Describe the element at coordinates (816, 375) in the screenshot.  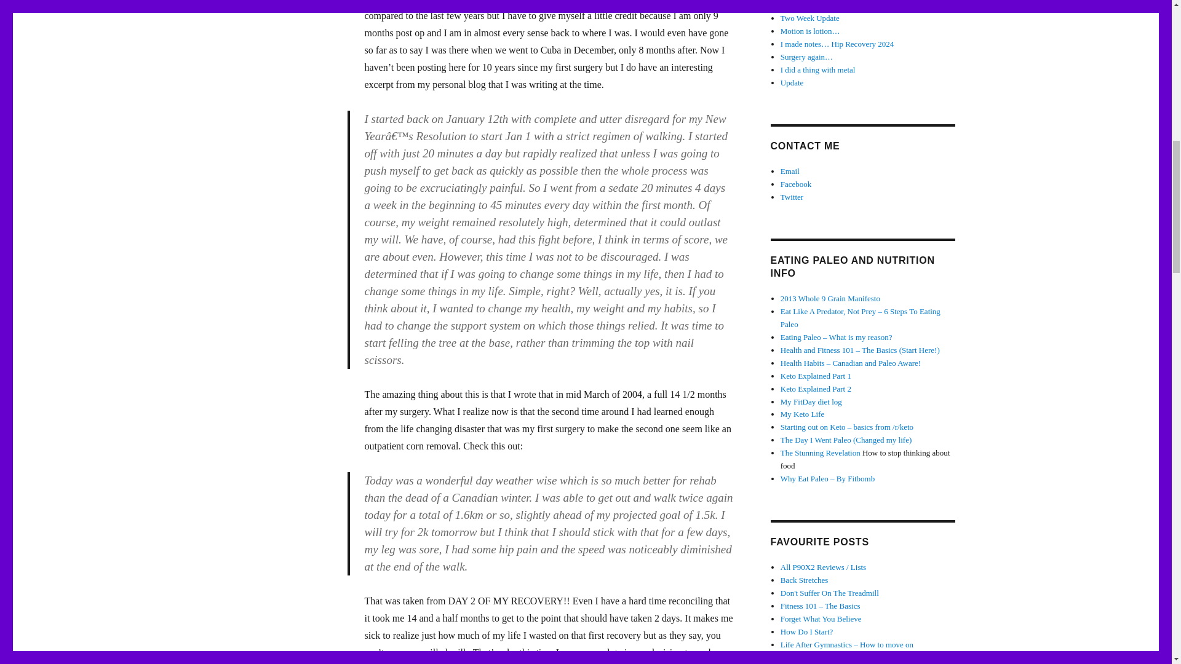
I see `Keto Explained Part 1` at that location.